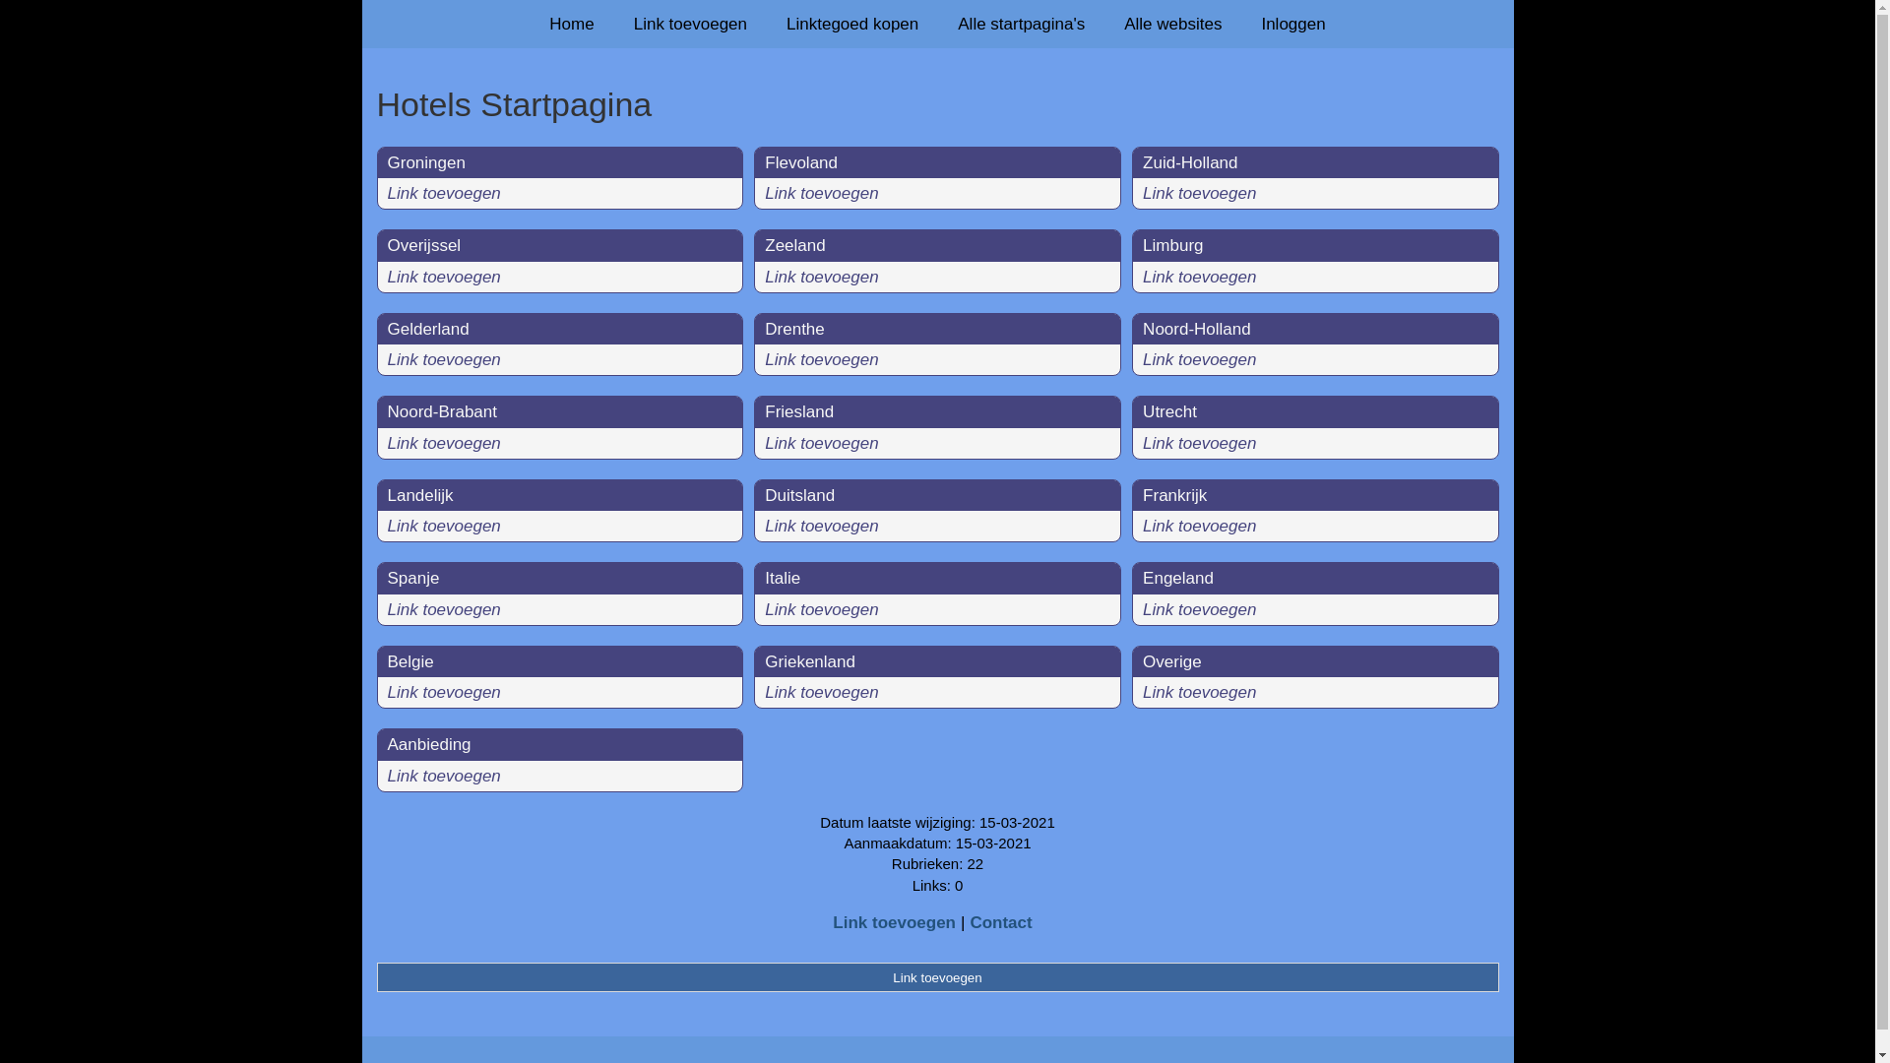 The image size is (1890, 1063). I want to click on Engeland, so click(1178, 579).